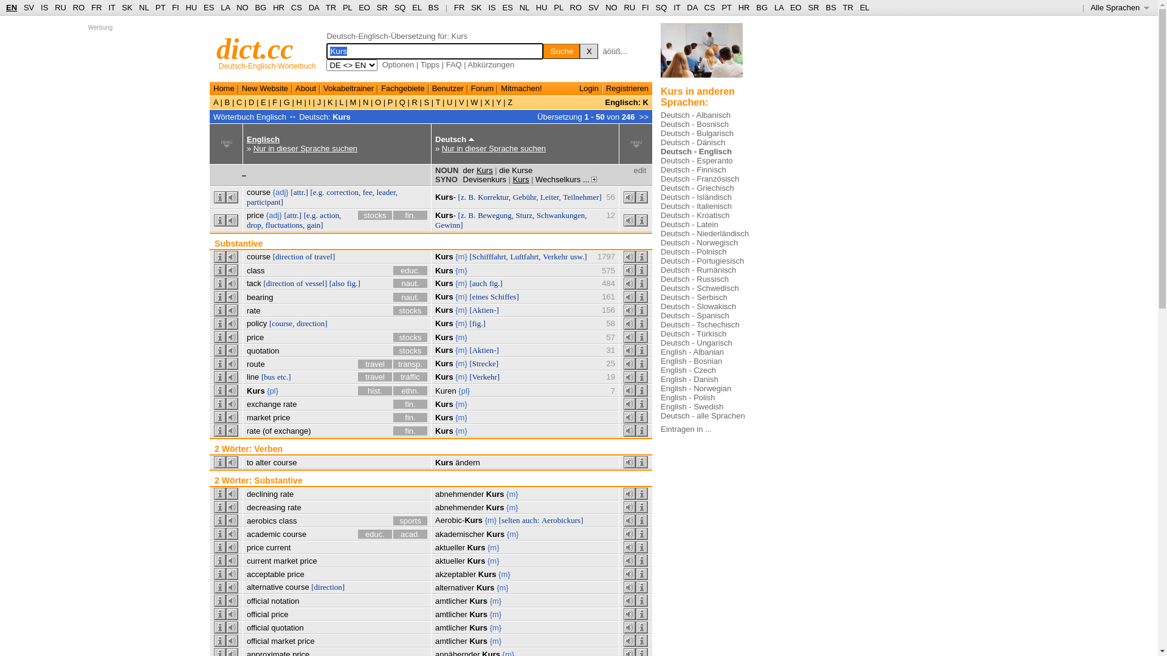 Image resolution: width=1167 pixels, height=656 pixels. Describe the element at coordinates (522, 180) in the screenshot. I see `Kurs` at that location.